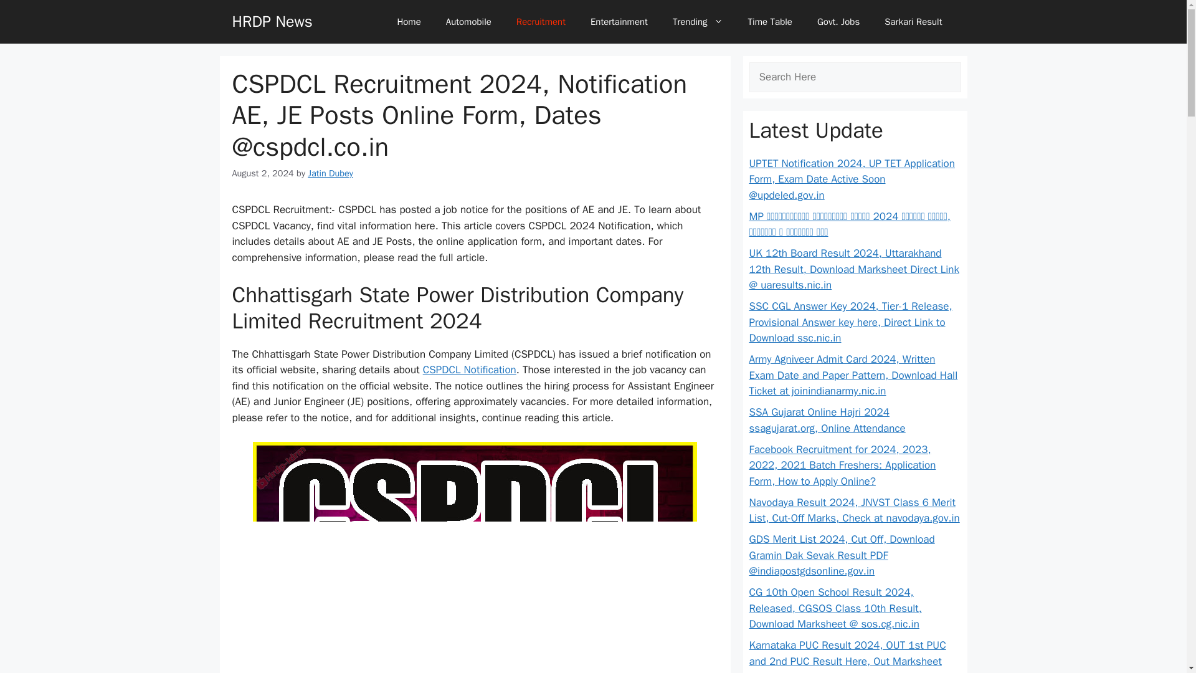  I want to click on Trending, so click(698, 21).